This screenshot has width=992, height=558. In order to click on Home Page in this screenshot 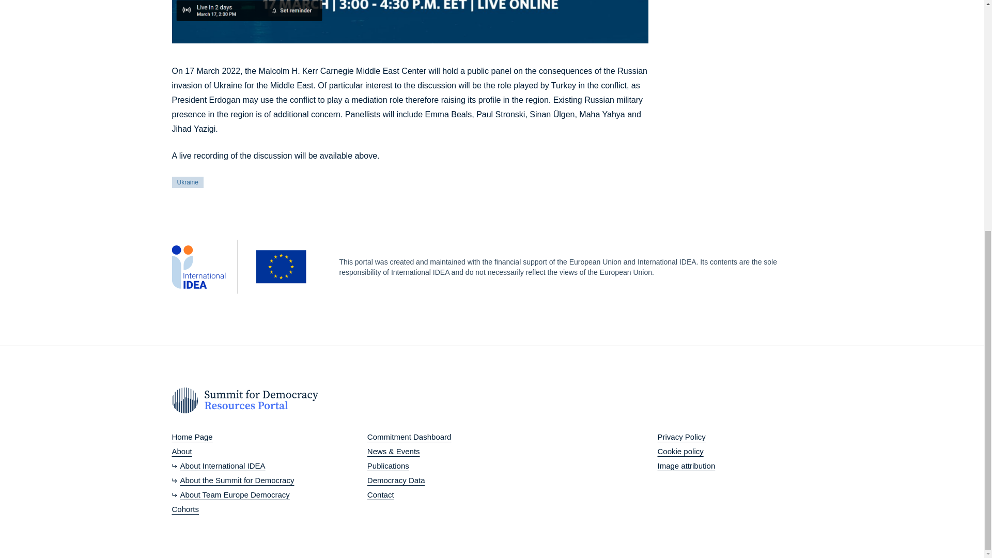, I will do `click(233, 437)`.